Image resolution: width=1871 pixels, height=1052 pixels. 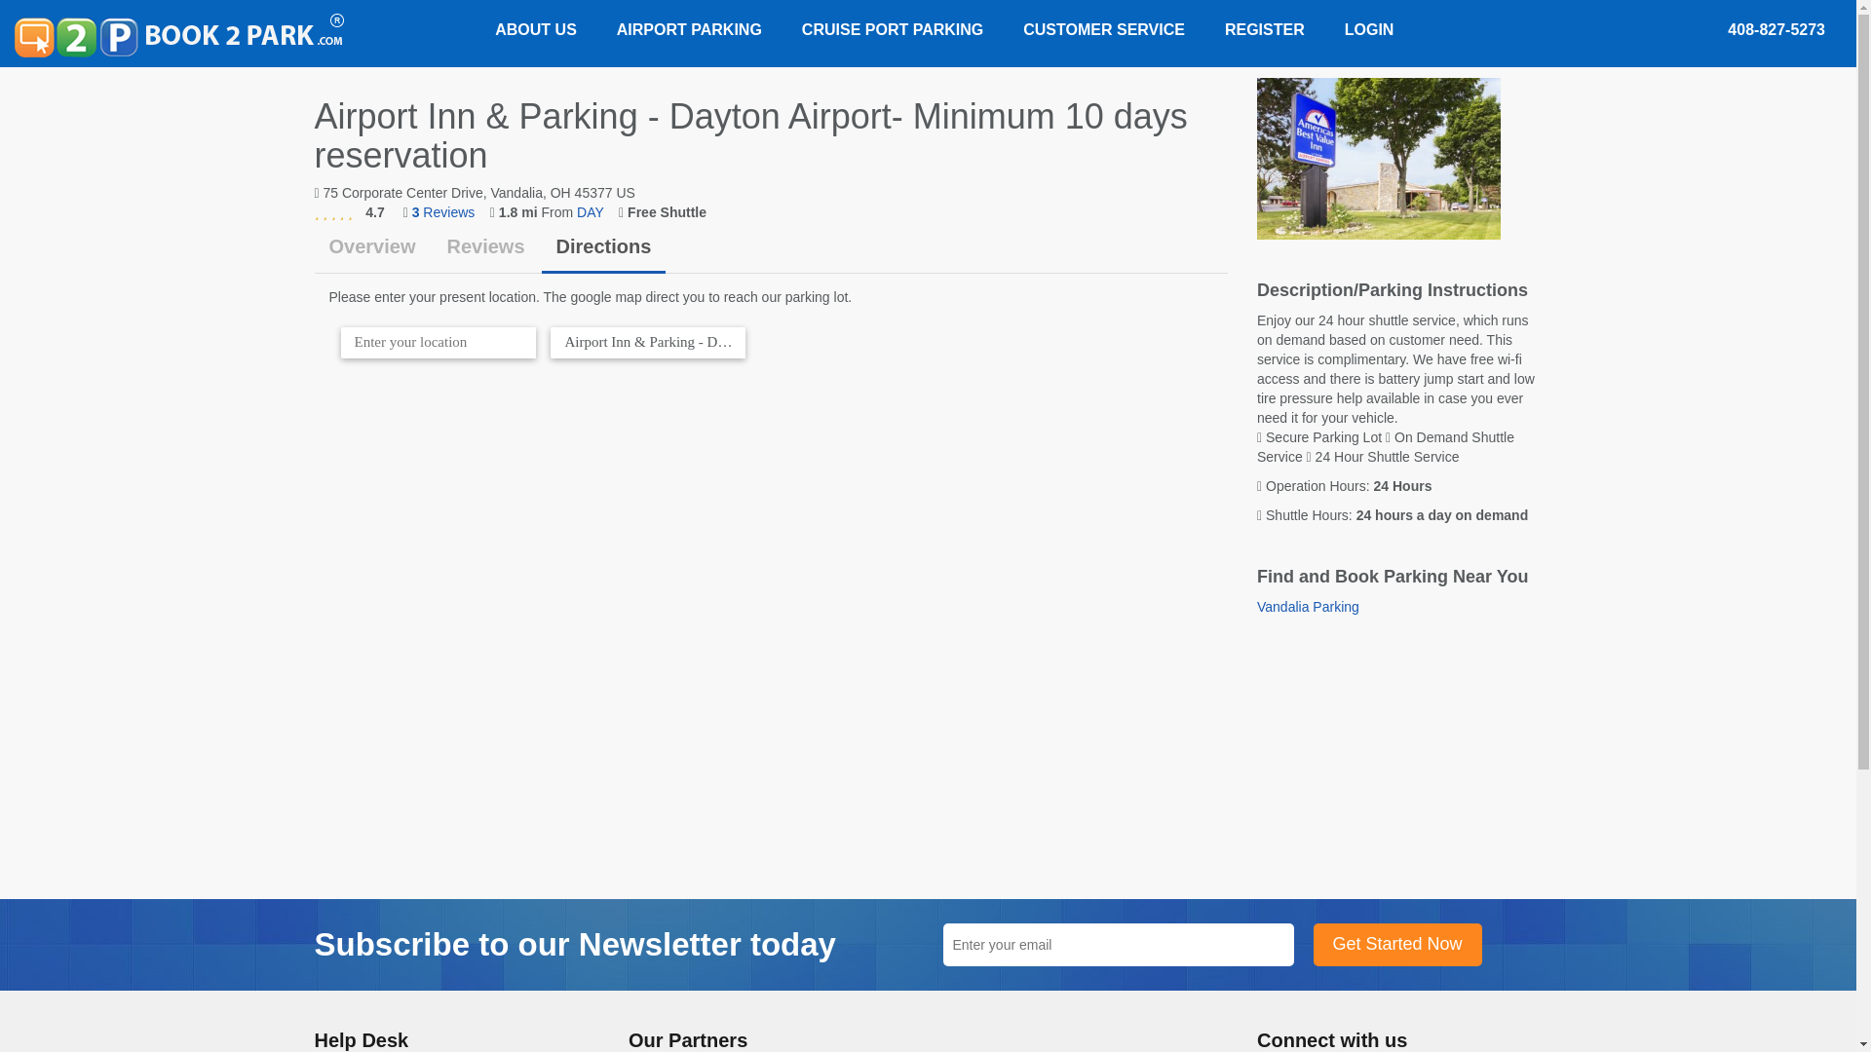 I want to click on Dayton International Airport, so click(x=591, y=211).